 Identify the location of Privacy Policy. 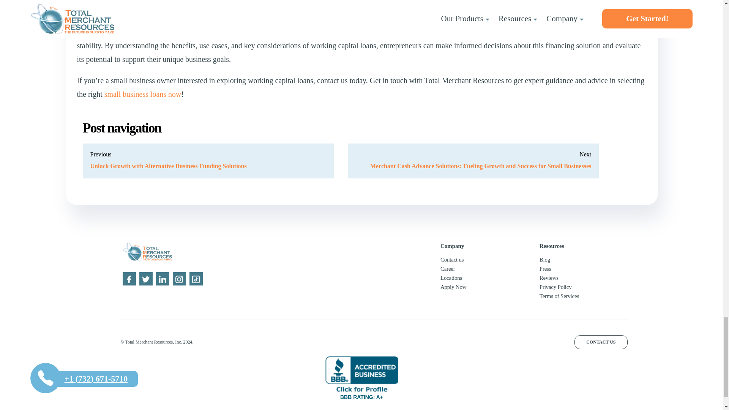
(555, 287).